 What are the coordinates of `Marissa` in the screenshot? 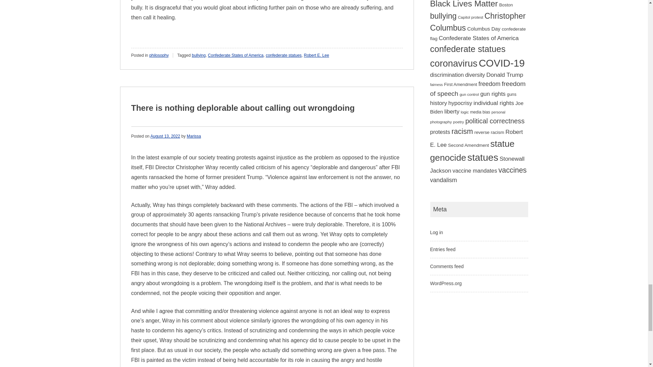 It's located at (194, 136).